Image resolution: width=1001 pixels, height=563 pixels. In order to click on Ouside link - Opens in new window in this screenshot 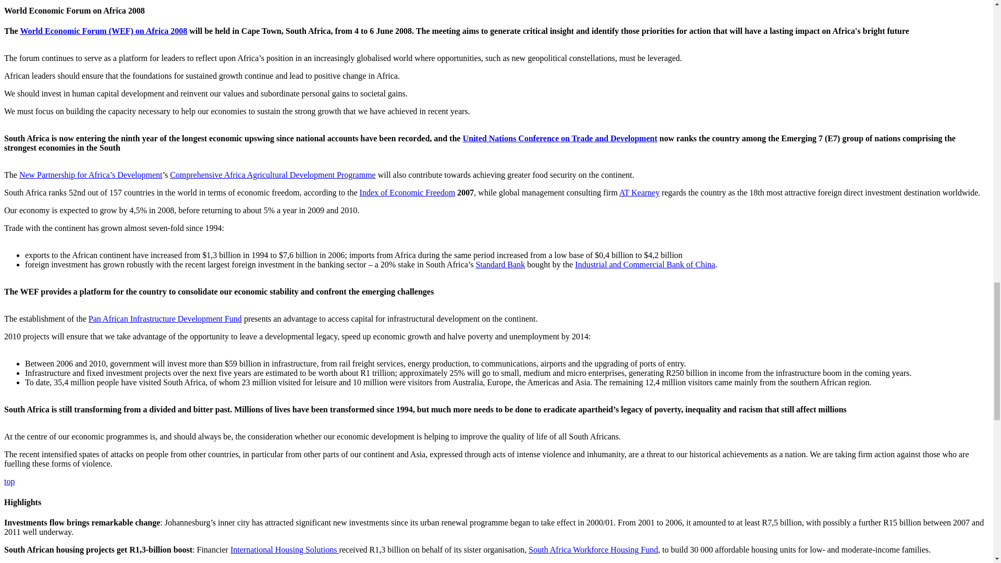, I will do `click(500, 264)`.